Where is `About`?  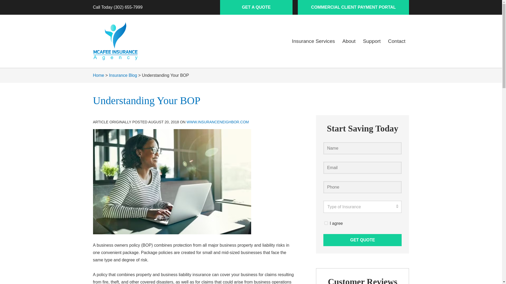 About is located at coordinates (349, 41).